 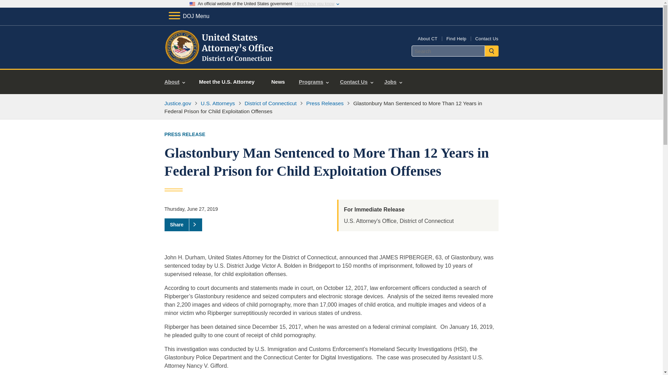 What do you see at coordinates (456, 38) in the screenshot?
I see `Find Help` at bounding box center [456, 38].